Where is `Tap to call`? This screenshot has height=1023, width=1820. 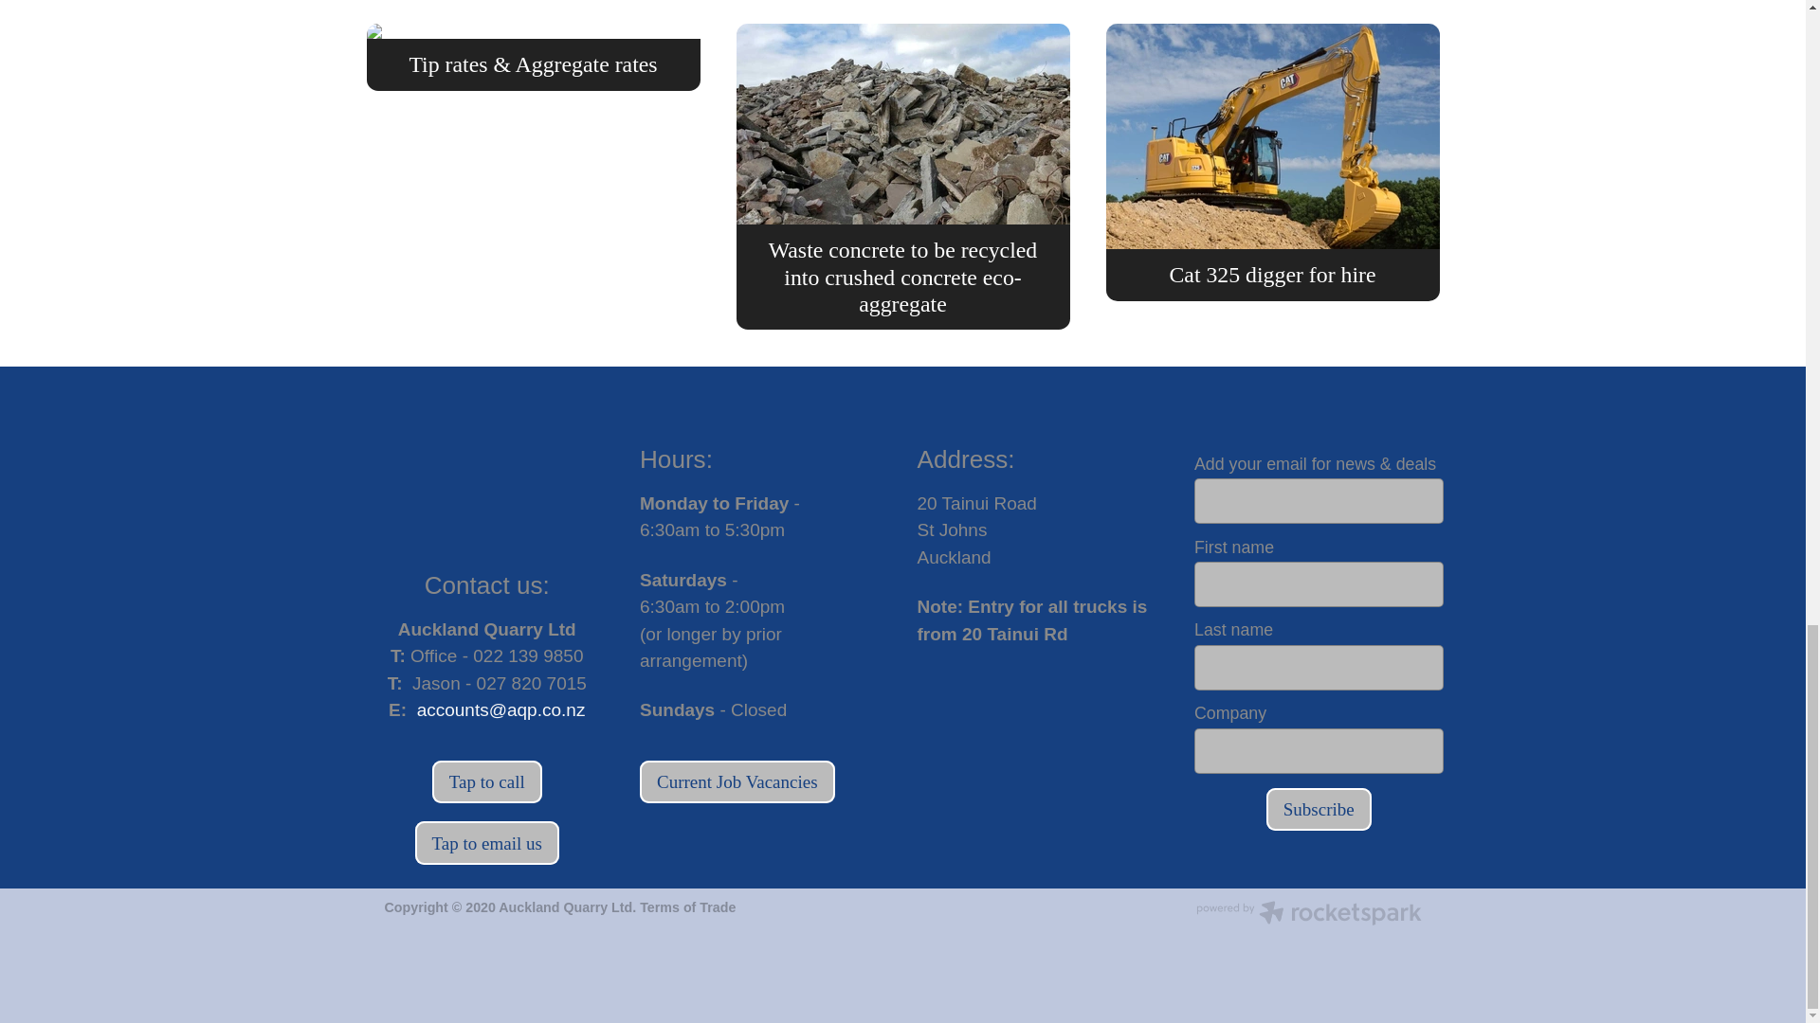
Tap to call is located at coordinates (487, 782).